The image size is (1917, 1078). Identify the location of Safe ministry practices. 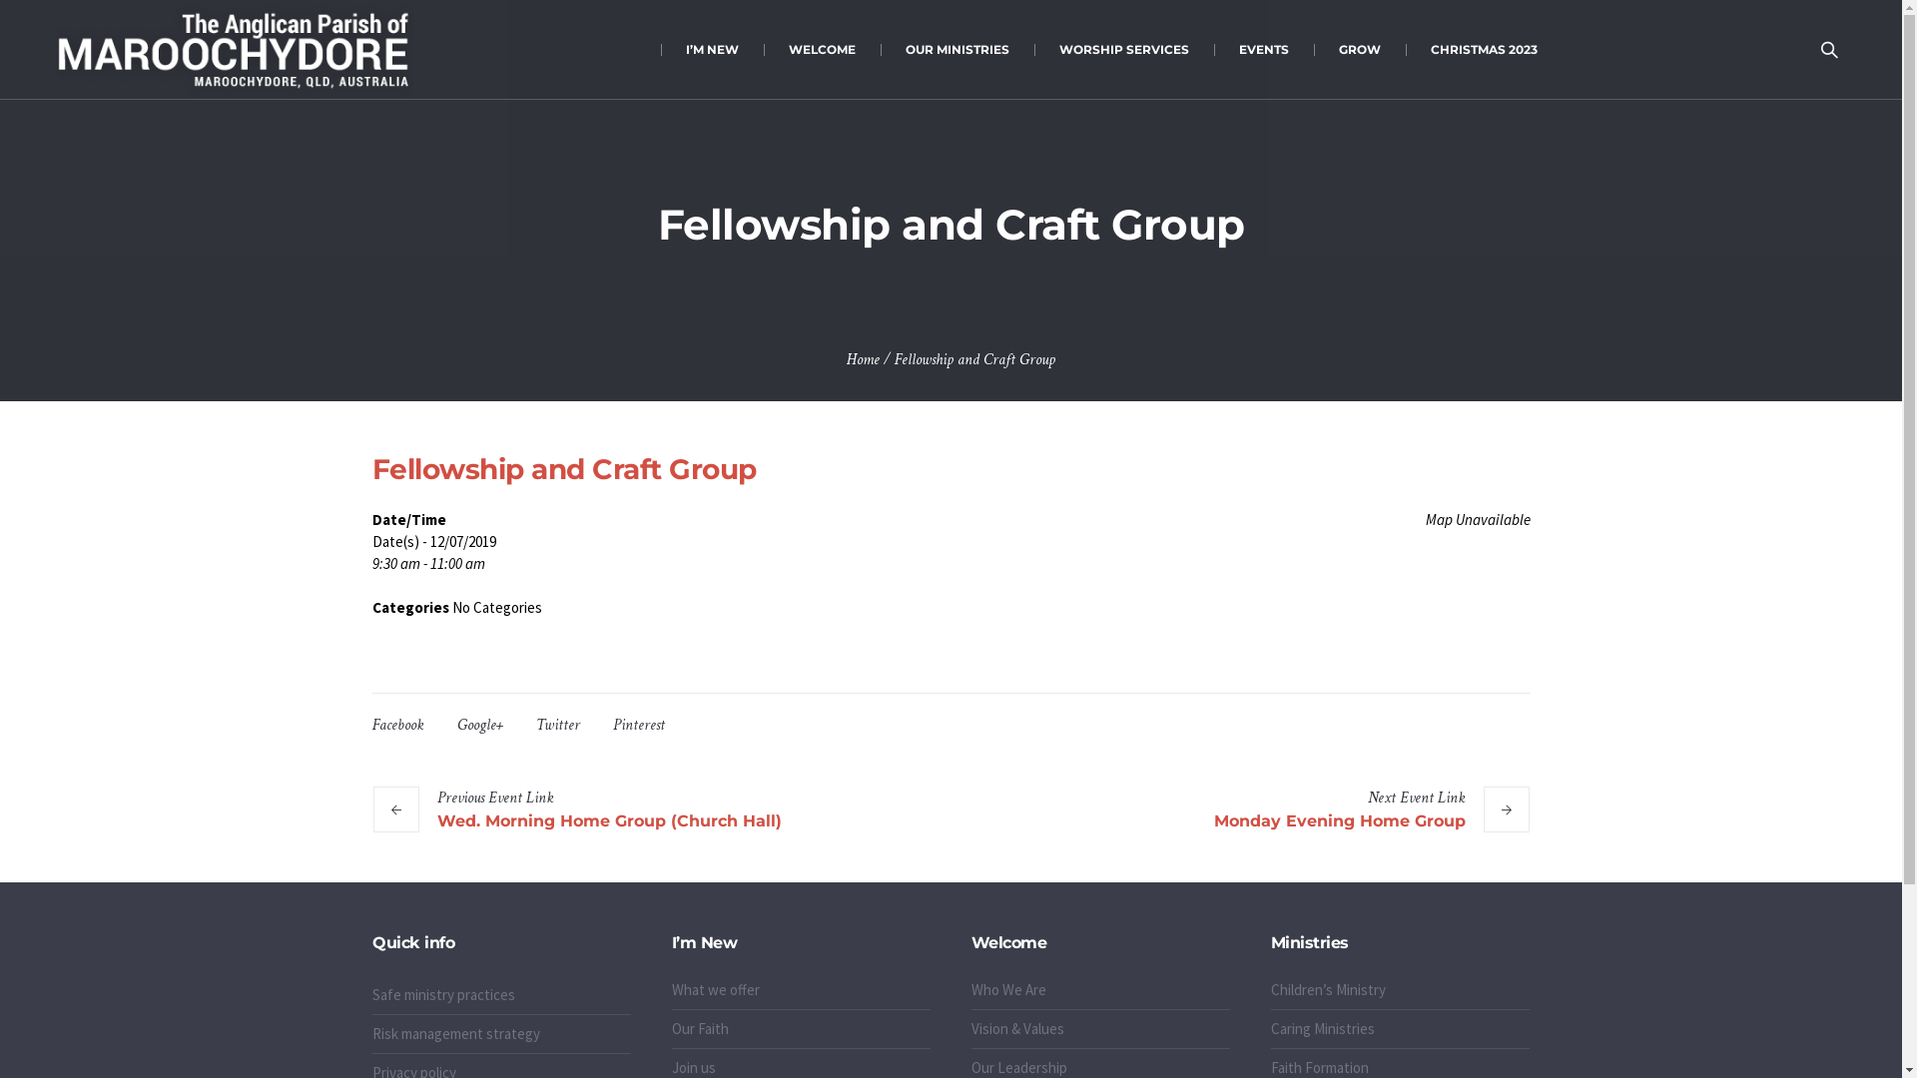
(443, 994).